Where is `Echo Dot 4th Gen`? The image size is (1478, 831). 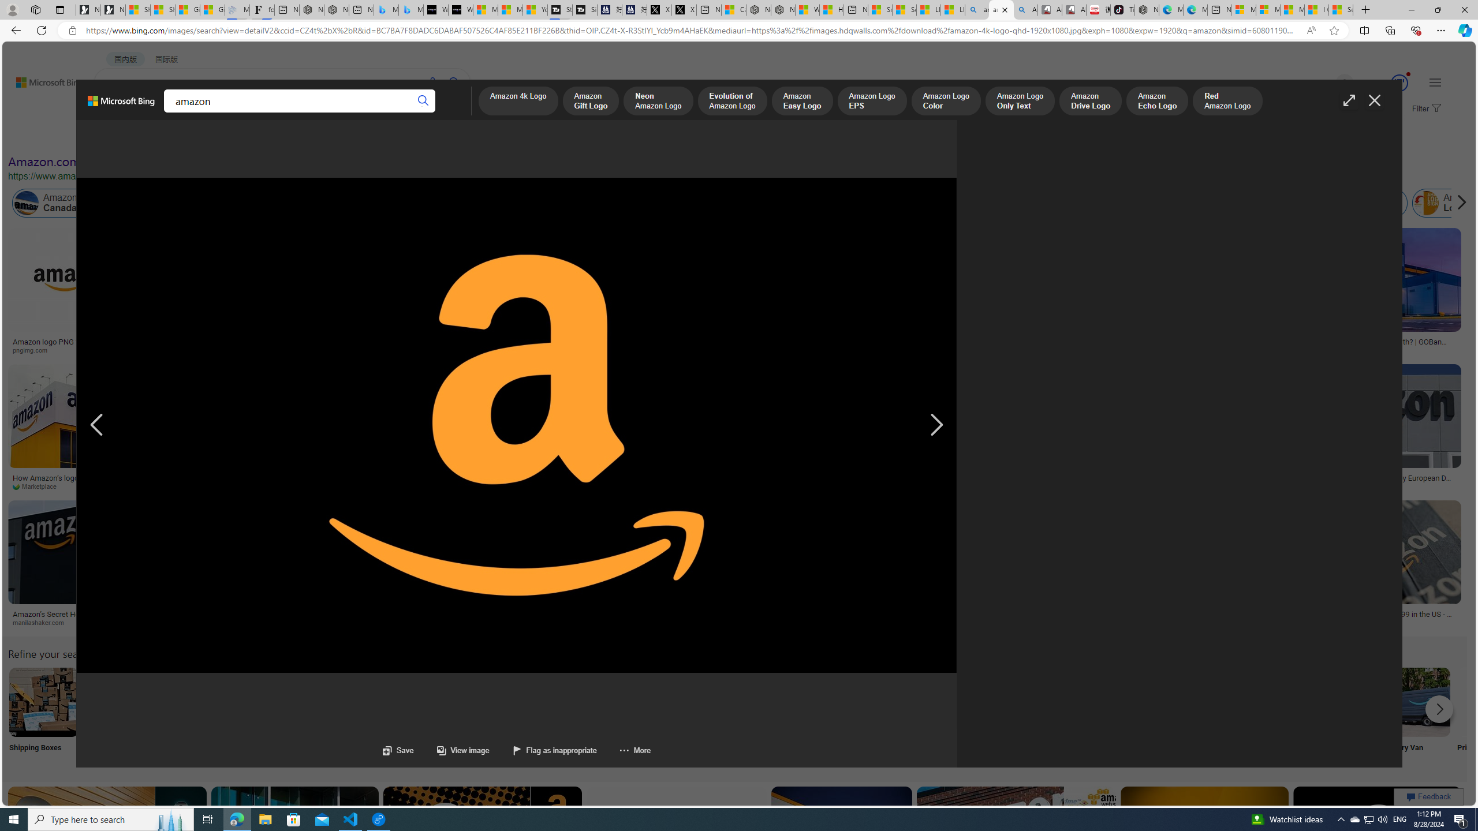
Echo Dot 4th Gen is located at coordinates (627, 268).